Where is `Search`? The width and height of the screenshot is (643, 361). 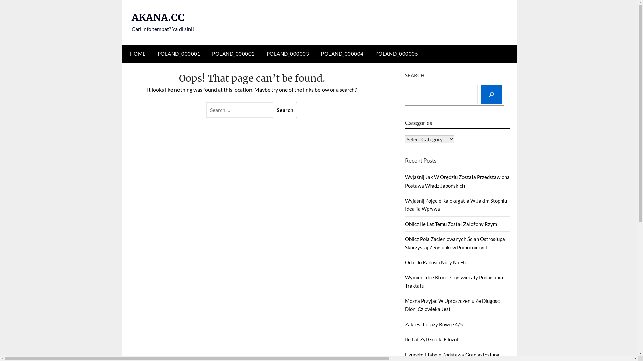 Search is located at coordinates (285, 110).